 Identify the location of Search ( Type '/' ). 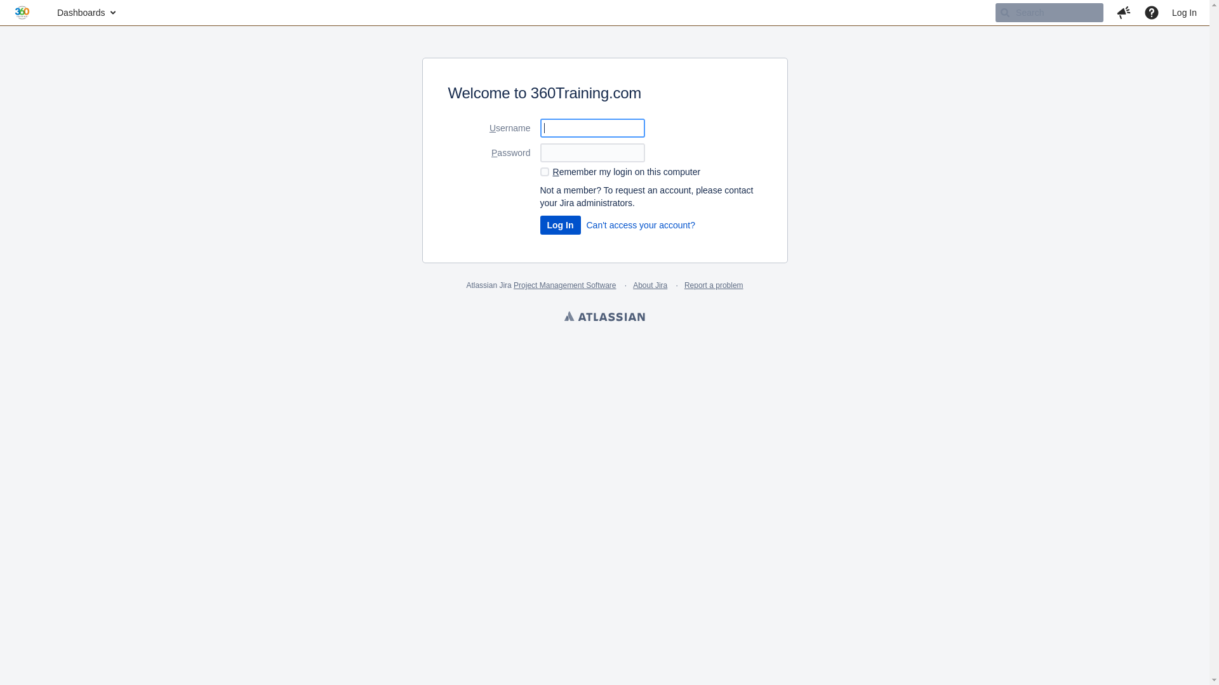
(1049, 13).